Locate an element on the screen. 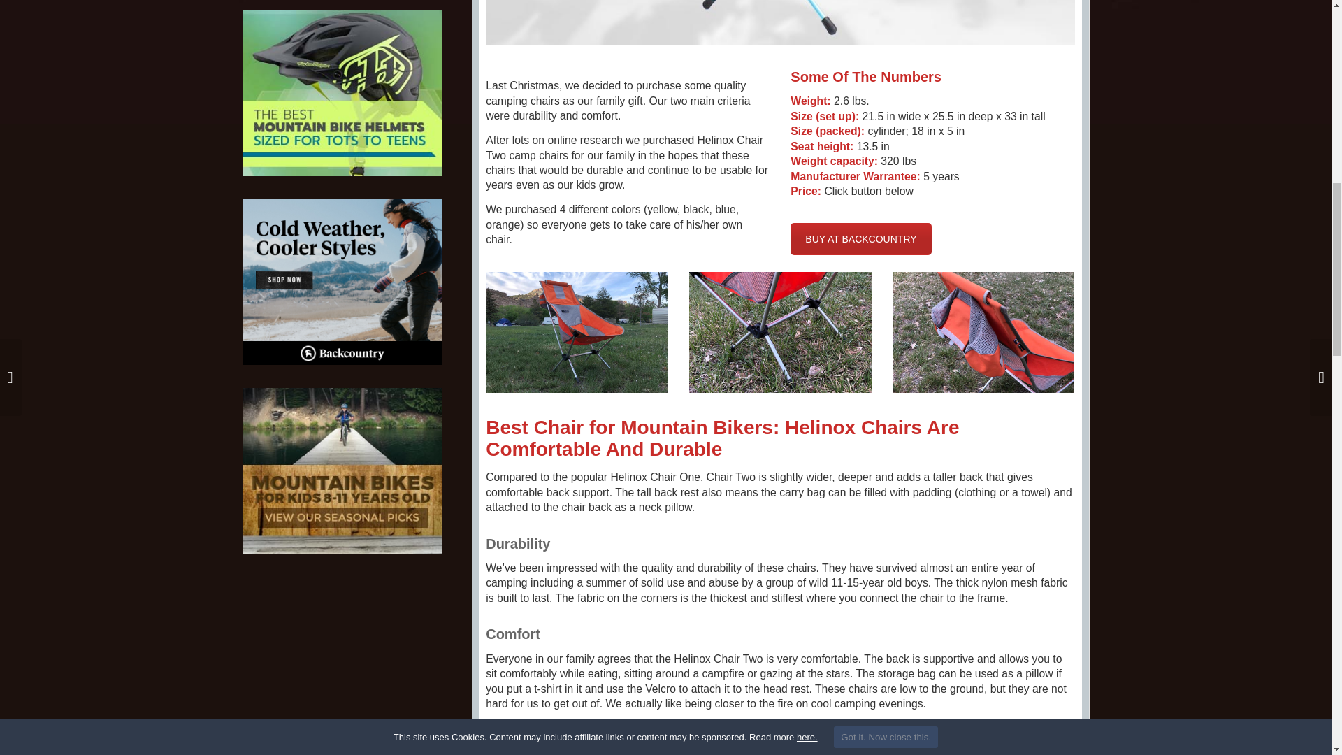  Lake day with the Helinox Two camping chairs is located at coordinates (932, 745).